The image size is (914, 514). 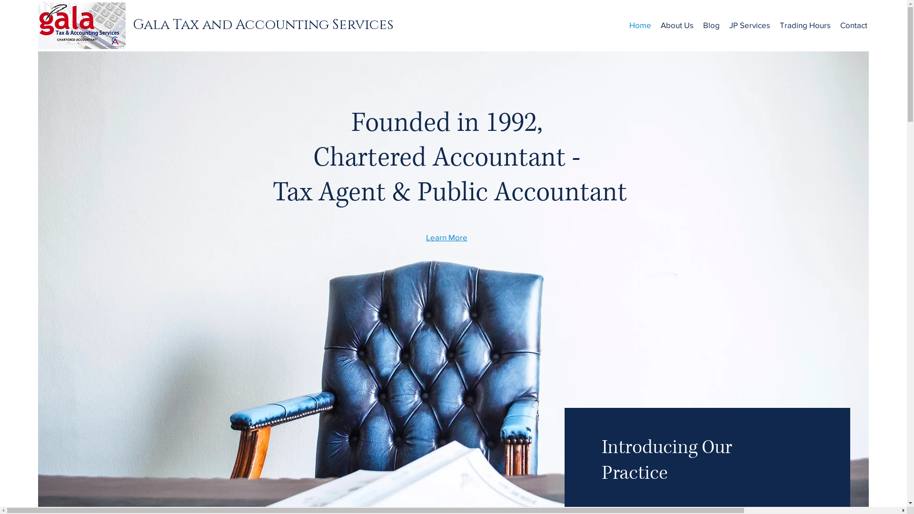 What do you see at coordinates (447, 237) in the screenshot?
I see `Learn More` at bounding box center [447, 237].